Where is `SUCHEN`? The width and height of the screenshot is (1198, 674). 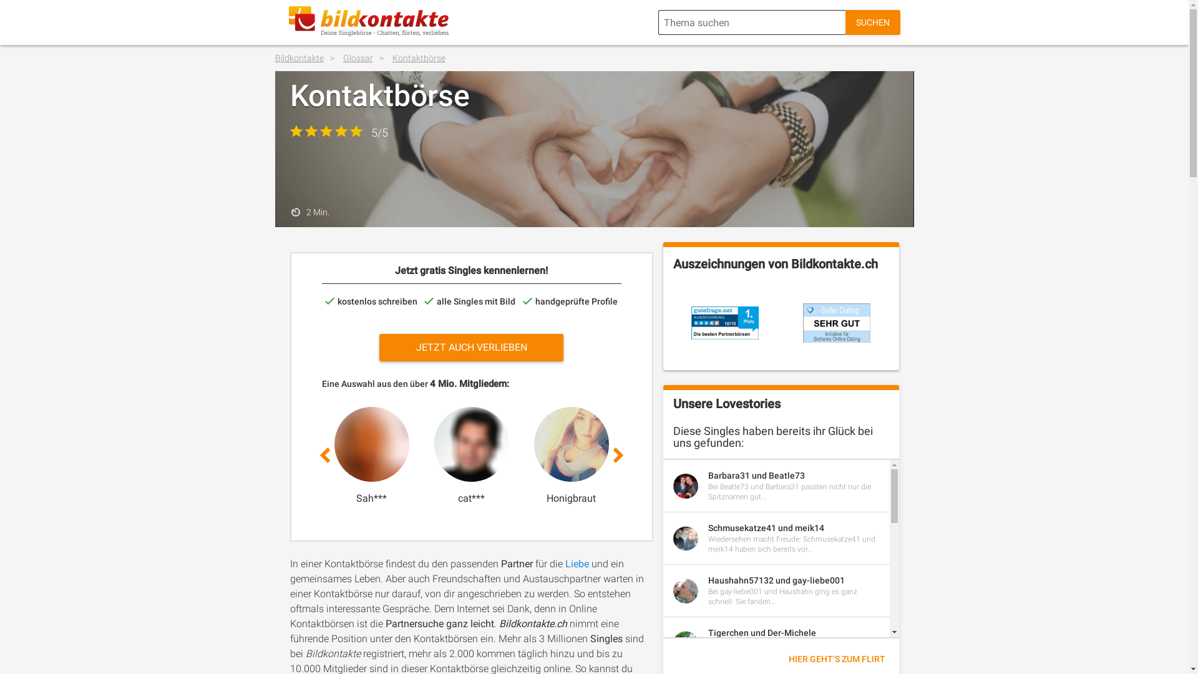 SUCHEN is located at coordinates (872, 22).